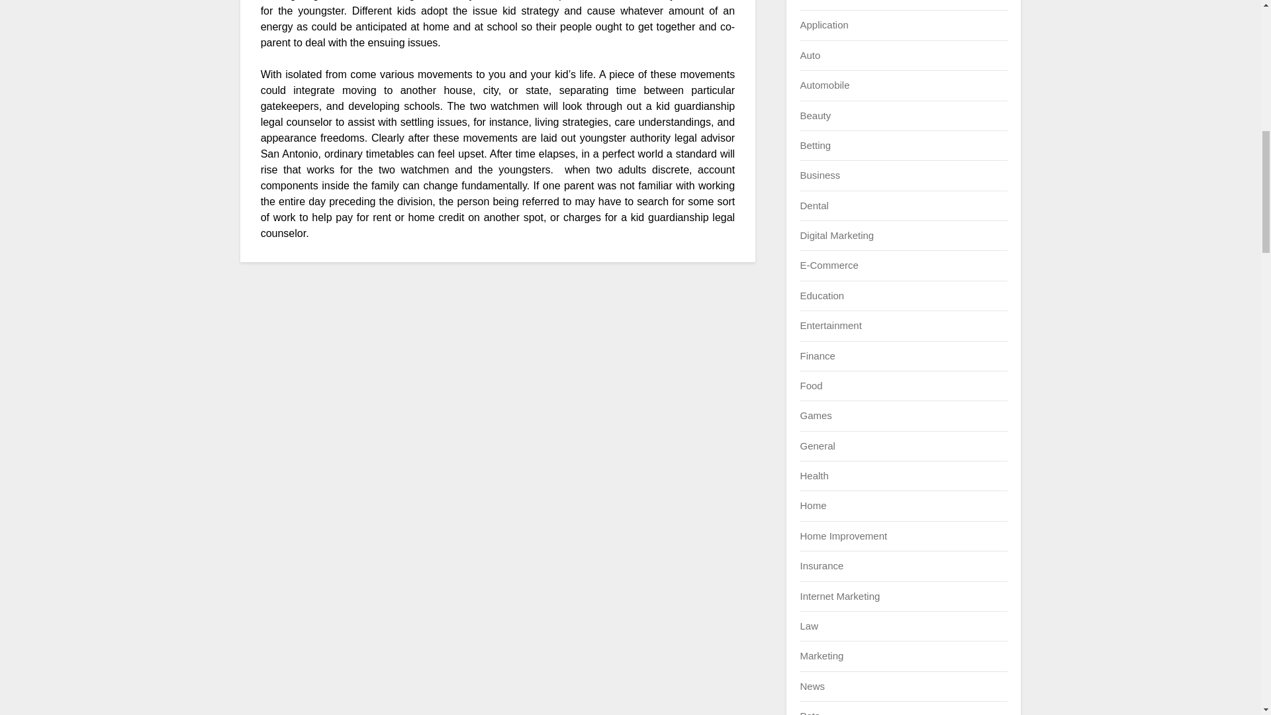 The image size is (1271, 715). Describe the element at coordinates (810, 385) in the screenshot. I see `Food` at that location.